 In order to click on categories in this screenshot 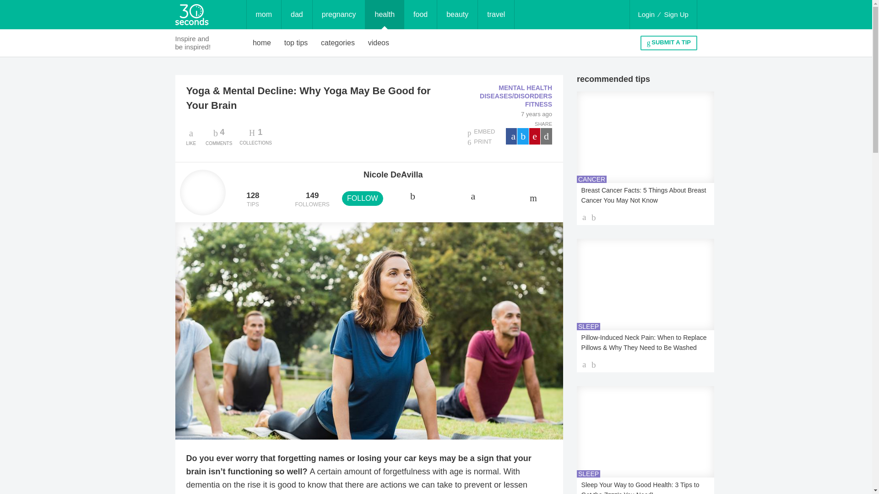, I will do `click(219, 136)`.